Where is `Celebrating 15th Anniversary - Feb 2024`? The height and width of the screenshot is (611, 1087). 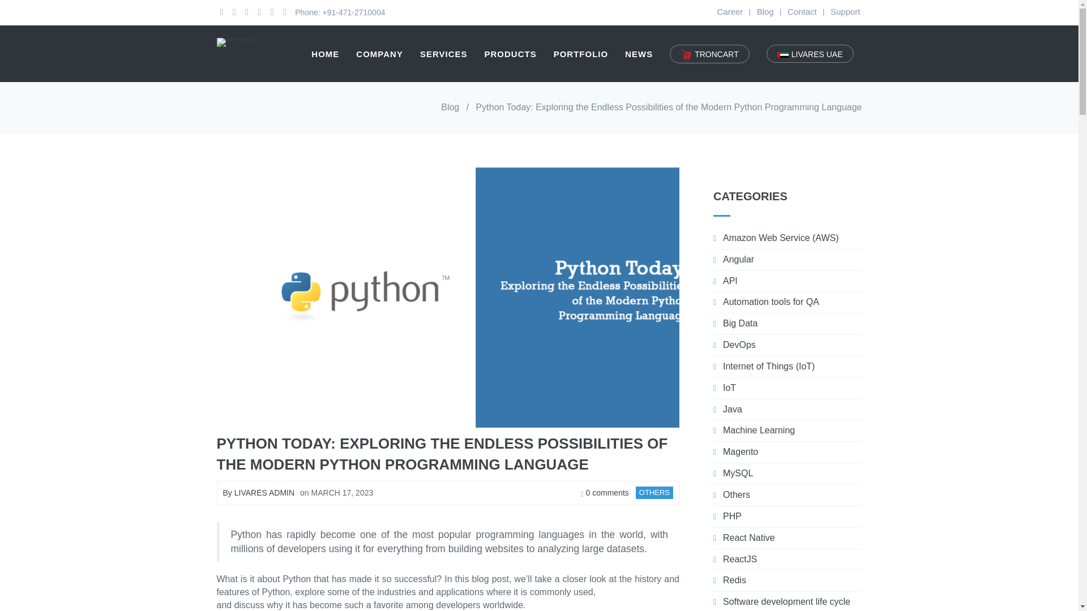 Celebrating 15th Anniversary - Feb 2024 is located at coordinates (236, 41).